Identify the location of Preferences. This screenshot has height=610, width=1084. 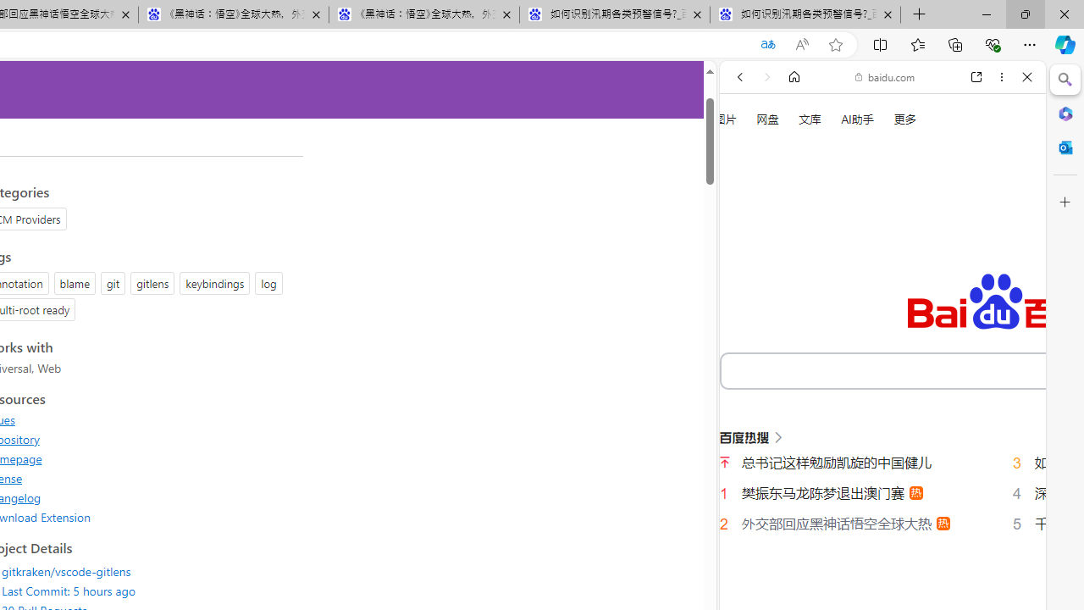
(1008, 286).